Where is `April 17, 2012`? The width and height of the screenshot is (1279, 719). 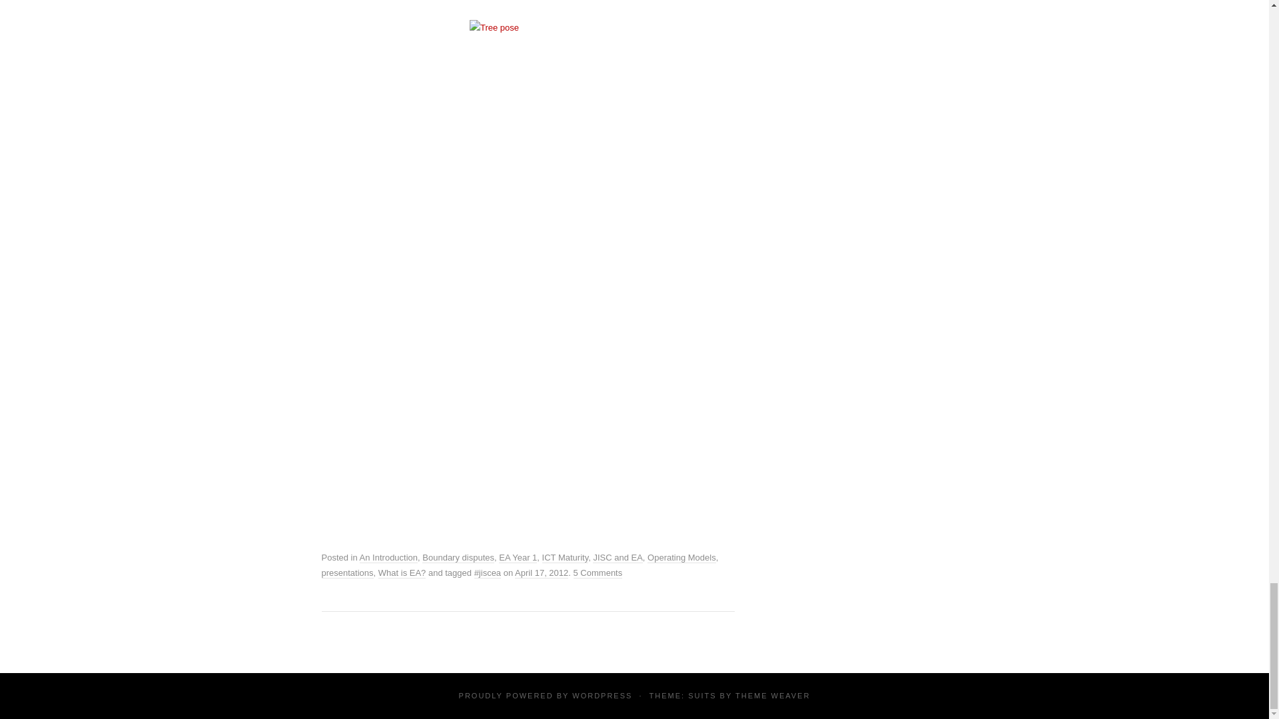 April 17, 2012 is located at coordinates (541, 573).